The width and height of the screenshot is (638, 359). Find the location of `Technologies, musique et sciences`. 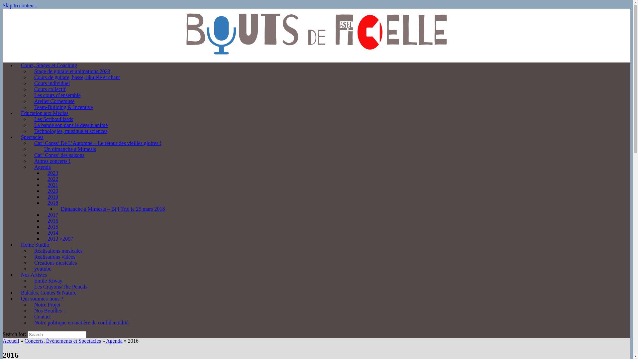

Technologies, musique et sciences is located at coordinates (71, 131).